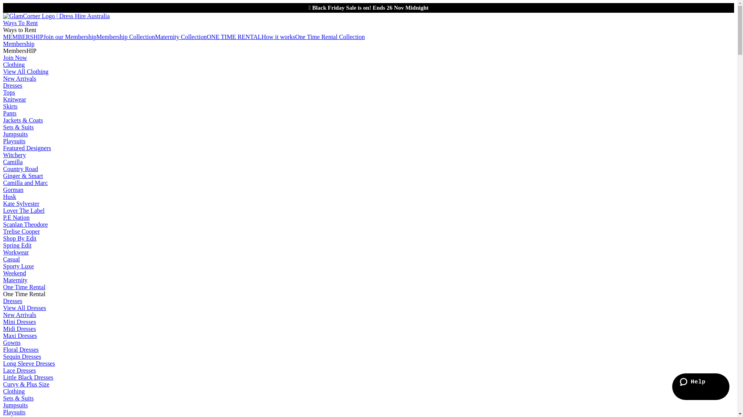  Describe the element at coordinates (26, 183) in the screenshot. I see `Camilla and Marc` at that location.